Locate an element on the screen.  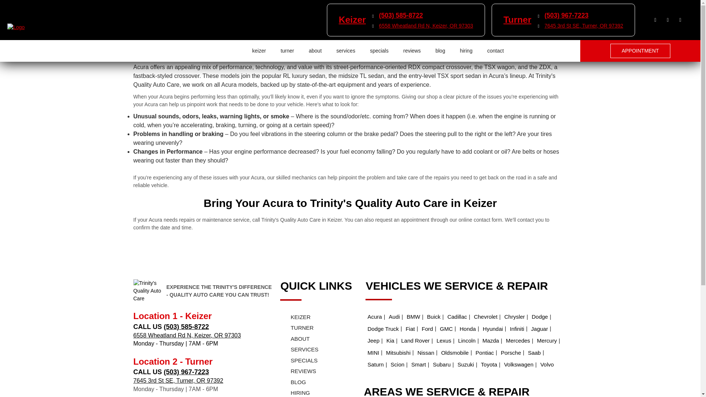
7645 3rd St SE, Turner, OR 97392 is located at coordinates (584, 25).